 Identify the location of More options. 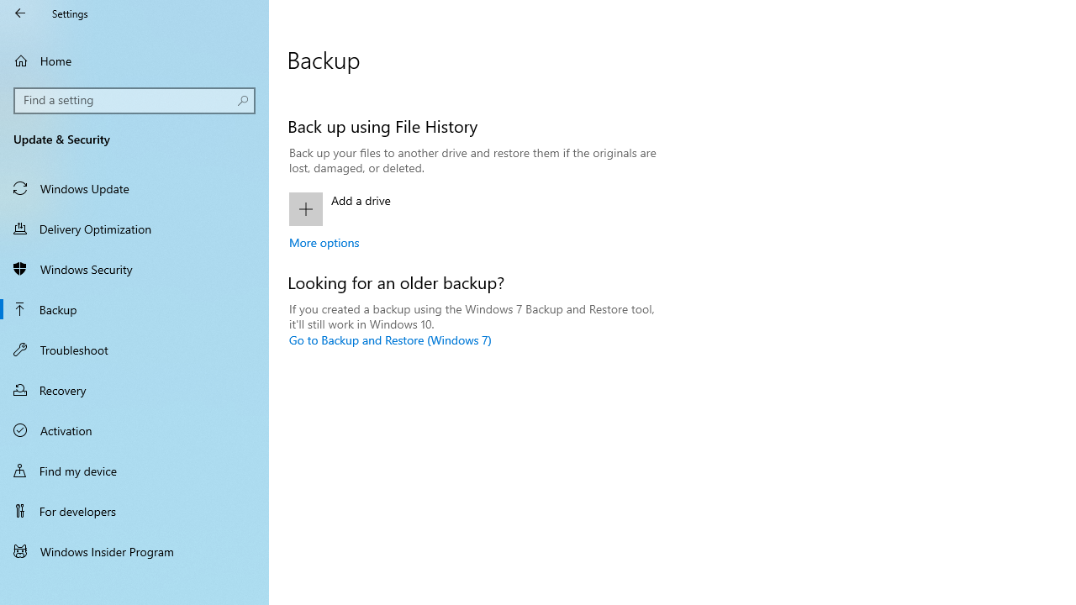
(324, 242).